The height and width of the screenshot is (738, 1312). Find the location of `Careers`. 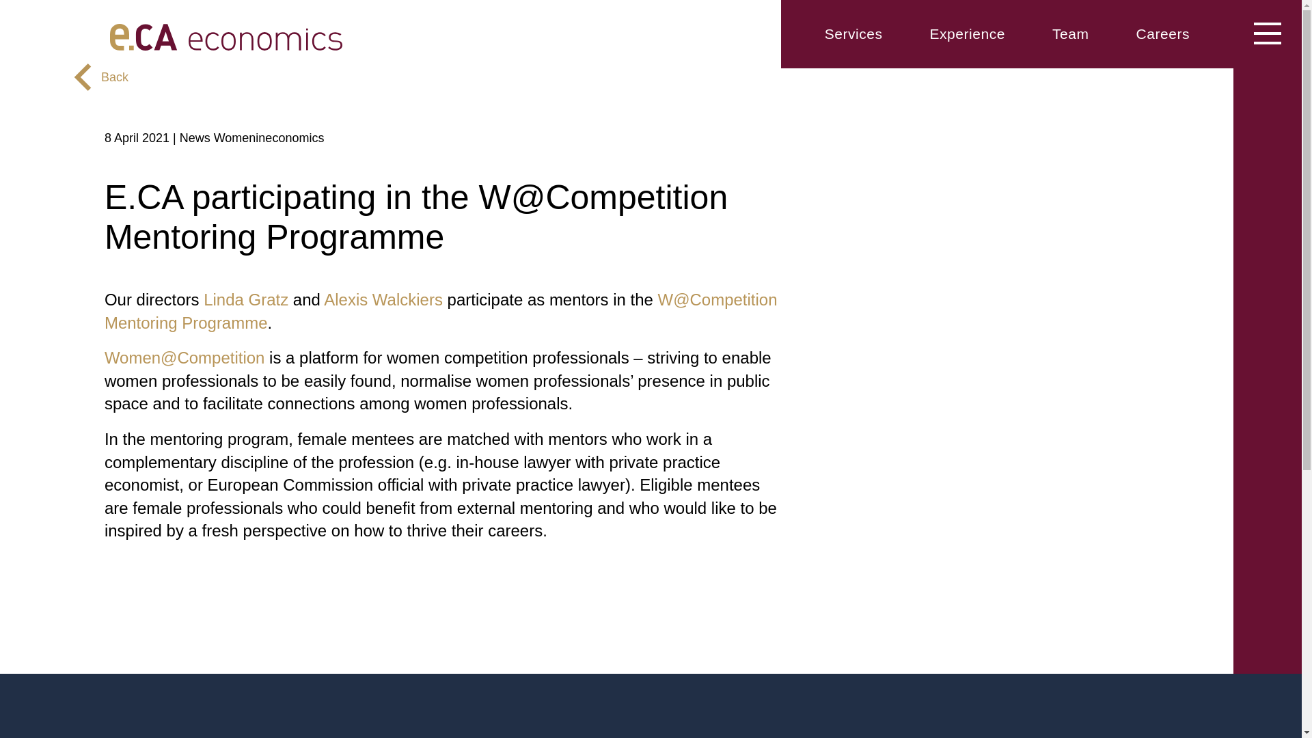

Careers is located at coordinates (1163, 33).